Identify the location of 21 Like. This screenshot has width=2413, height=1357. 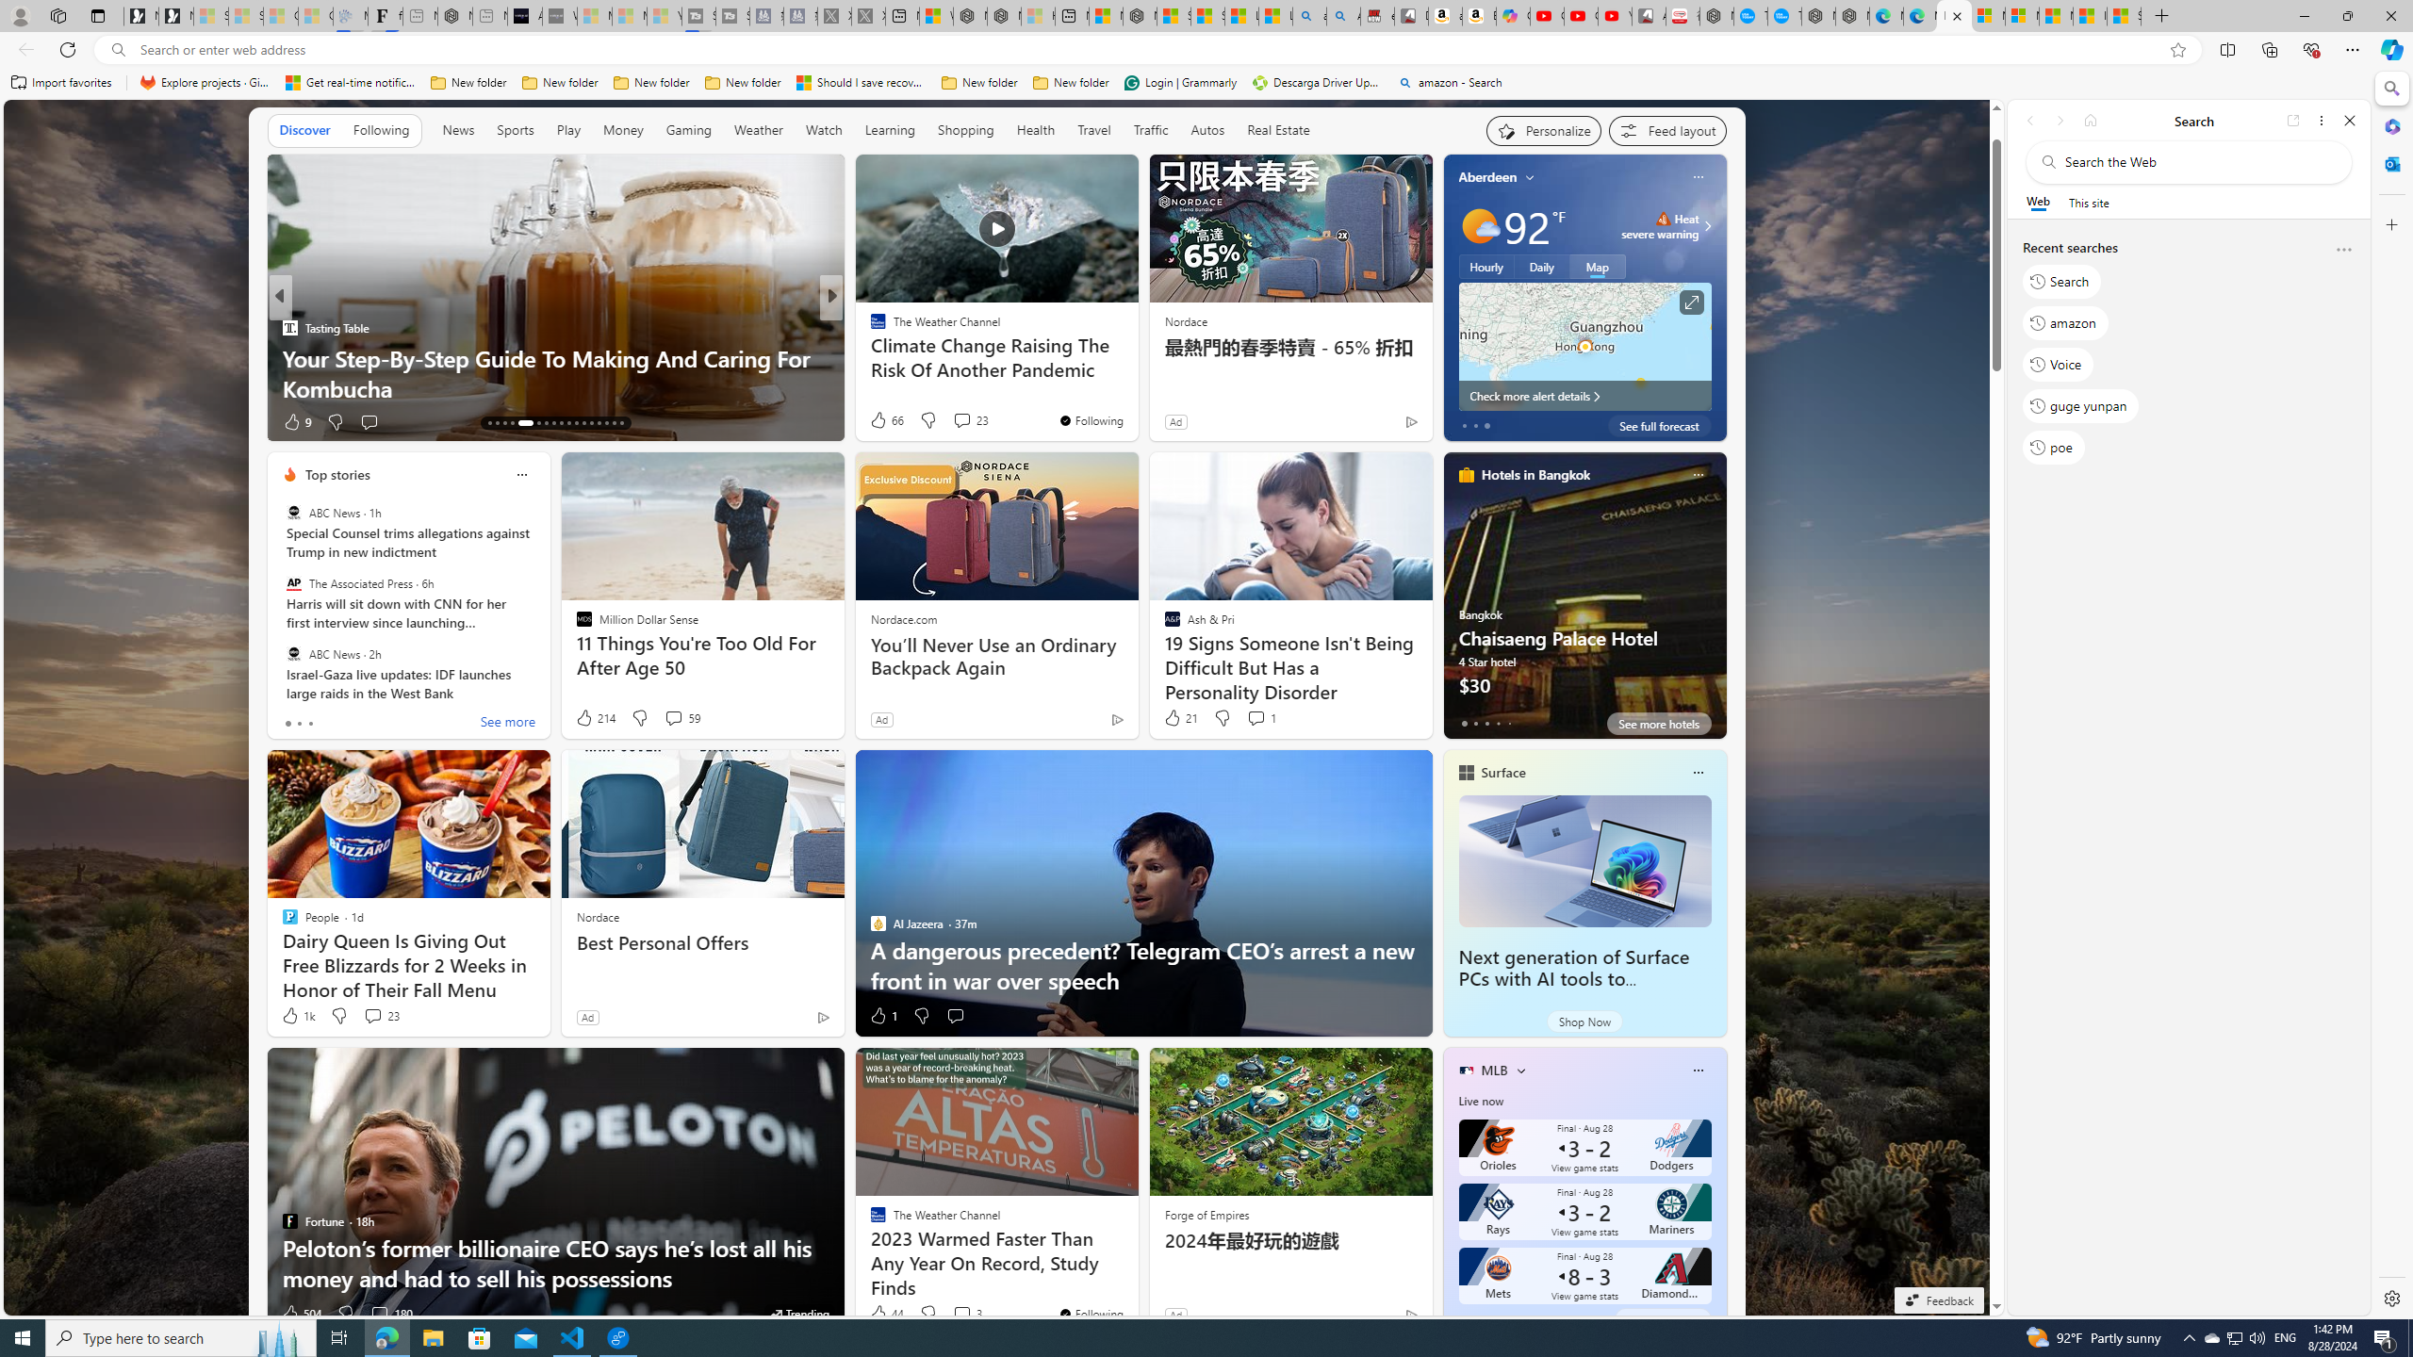
(1181, 718).